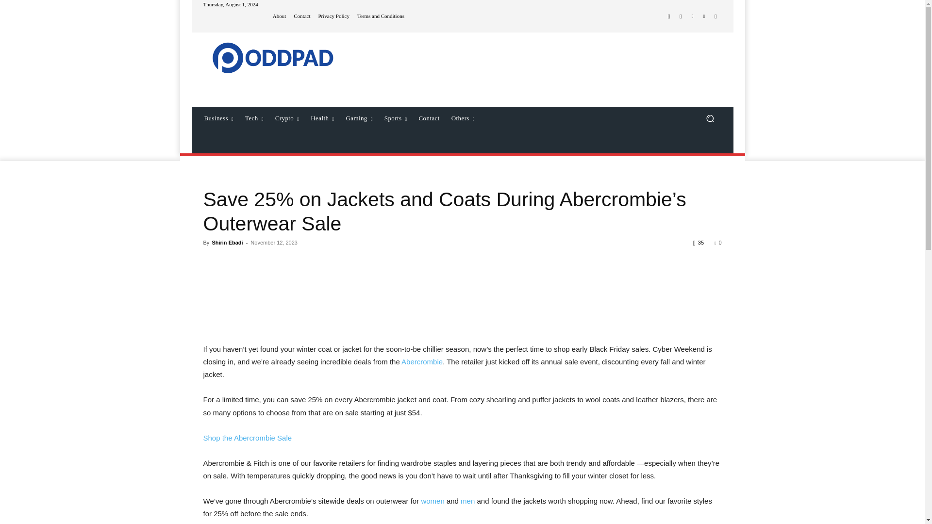 This screenshot has height=524, width=932. What do you see at coordinates (218, 118) in the screenshot?
I see `Business` at bounding box center [218, 118].